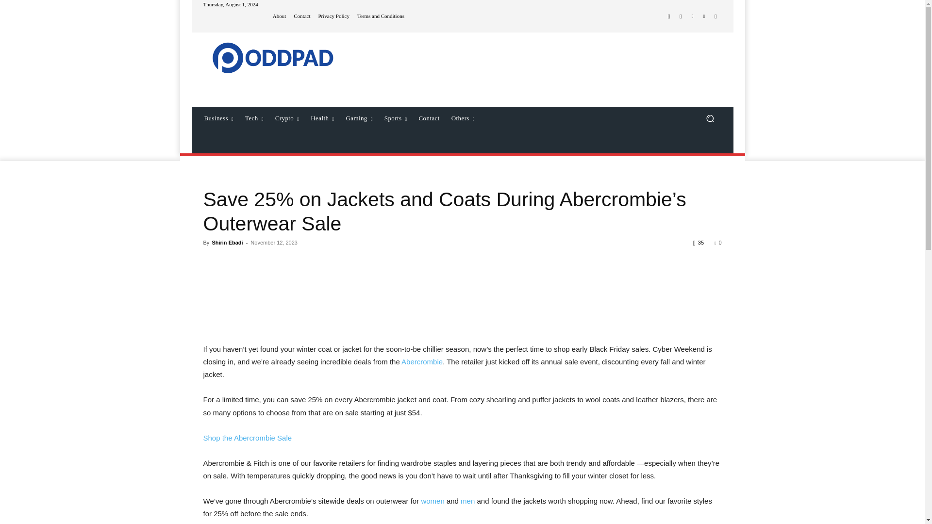 This screenshot has height=524, width=932. What do you see at coordinates (218, 118) in the screenshot?
I see `Business` at bounding box center [218, 118].